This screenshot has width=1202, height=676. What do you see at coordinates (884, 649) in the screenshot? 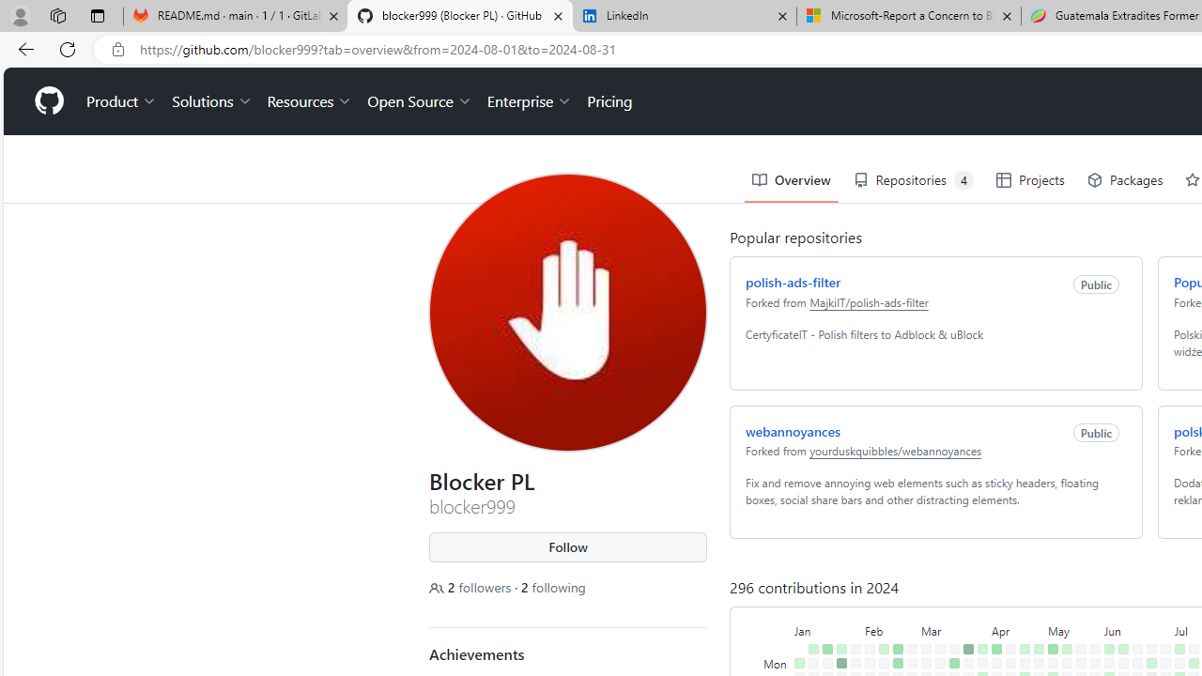
I see `1 contribution on February 11th.` at bounding box center [884, 649].